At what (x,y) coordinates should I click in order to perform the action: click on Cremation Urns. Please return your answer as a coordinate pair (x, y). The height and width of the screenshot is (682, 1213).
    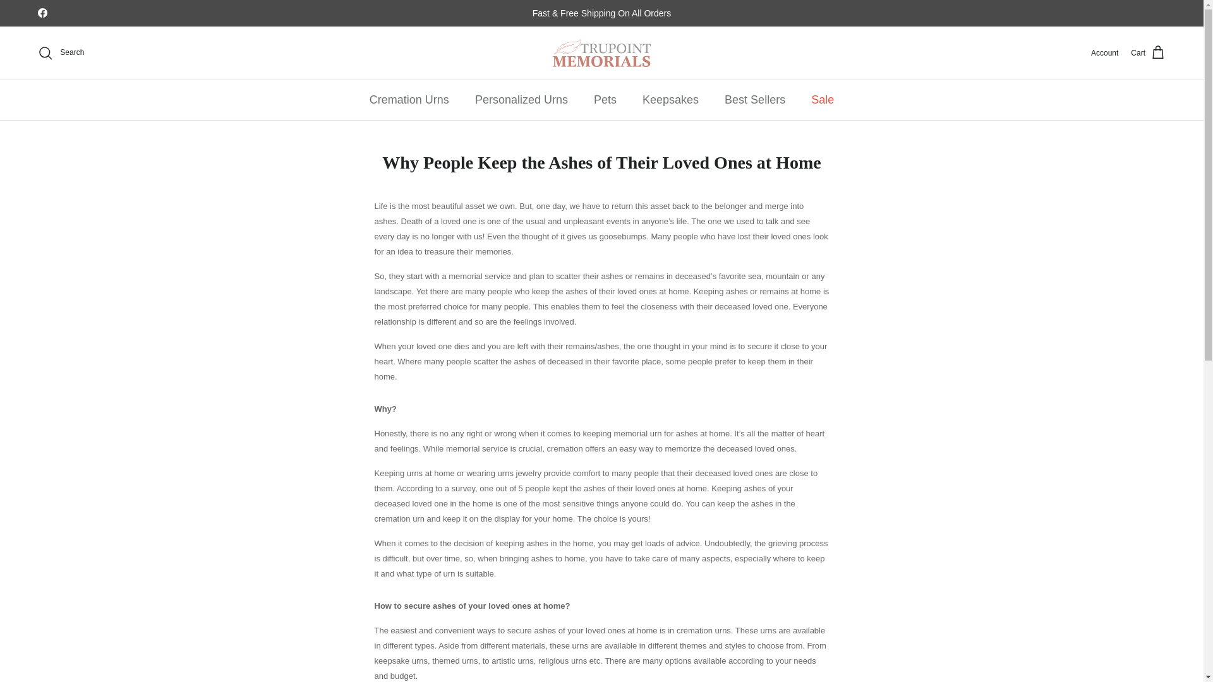
    Looking at the image, I should click on (409, 100).